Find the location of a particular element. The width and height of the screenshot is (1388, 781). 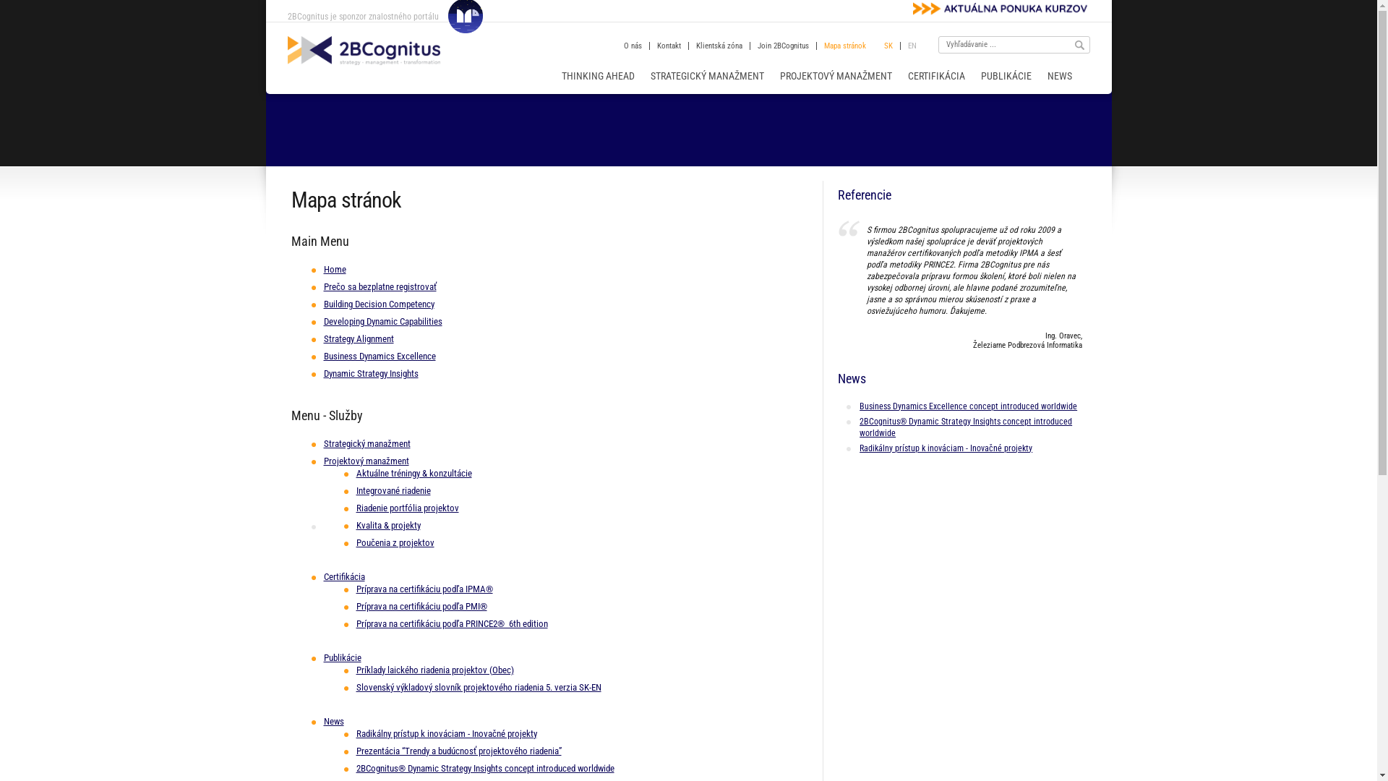

NEWS is located at coordinates (1059, 76).